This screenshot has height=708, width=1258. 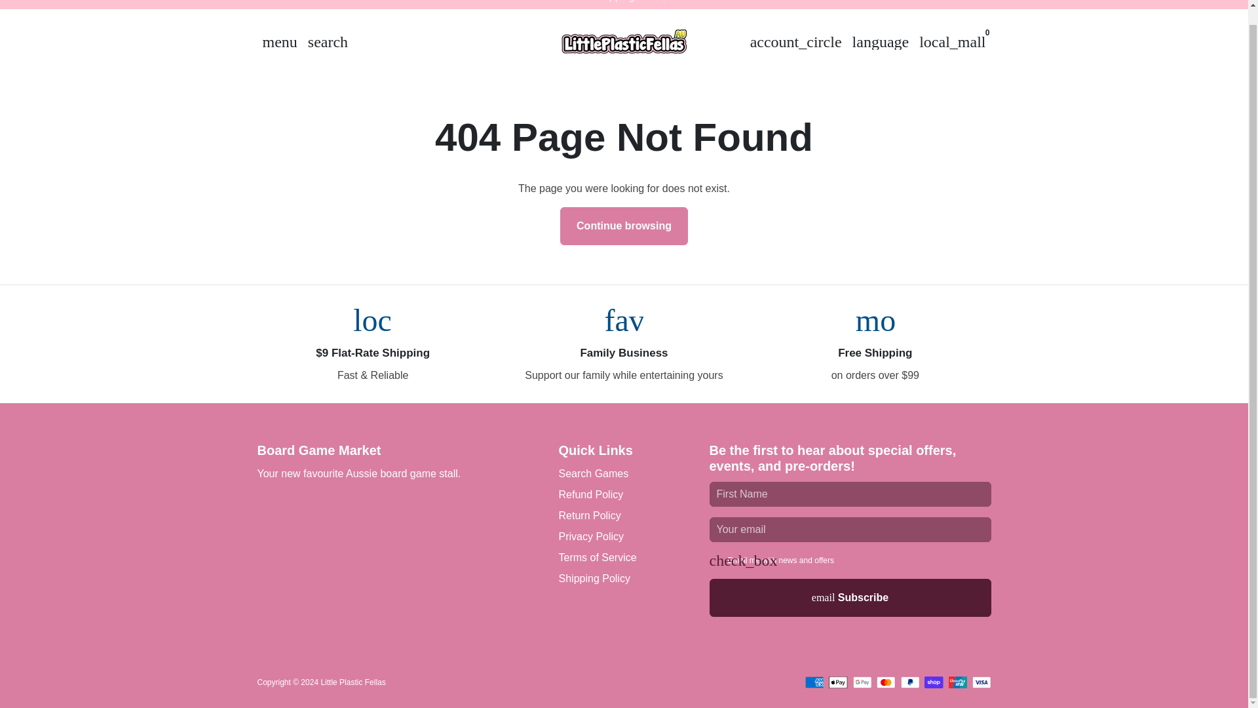 I want to click on Menu, so click(x=279, y=42).